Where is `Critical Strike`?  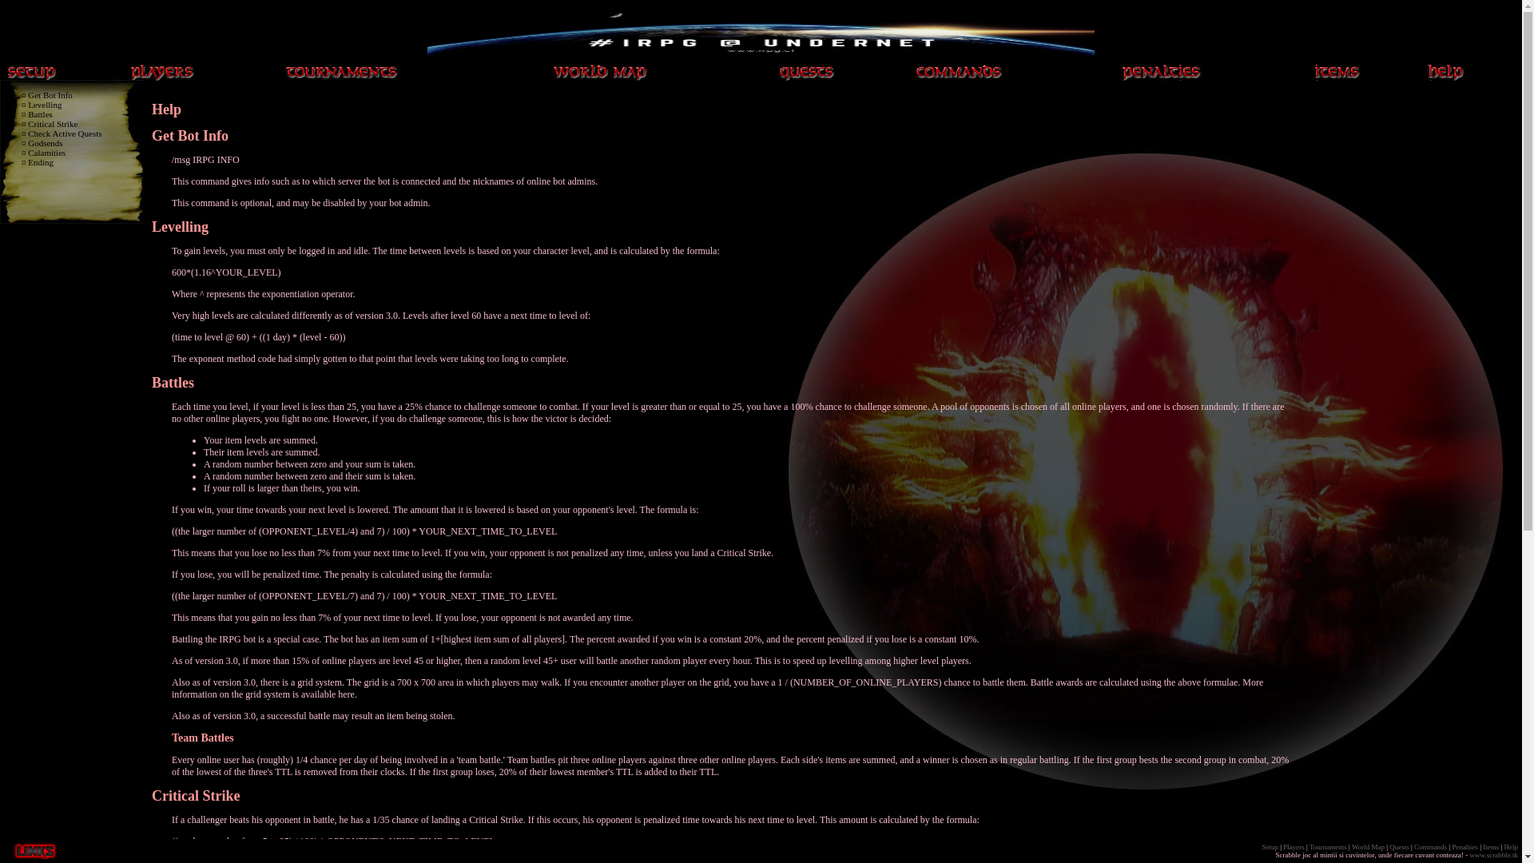
Critical Strike is located at coordinates (53, 124).